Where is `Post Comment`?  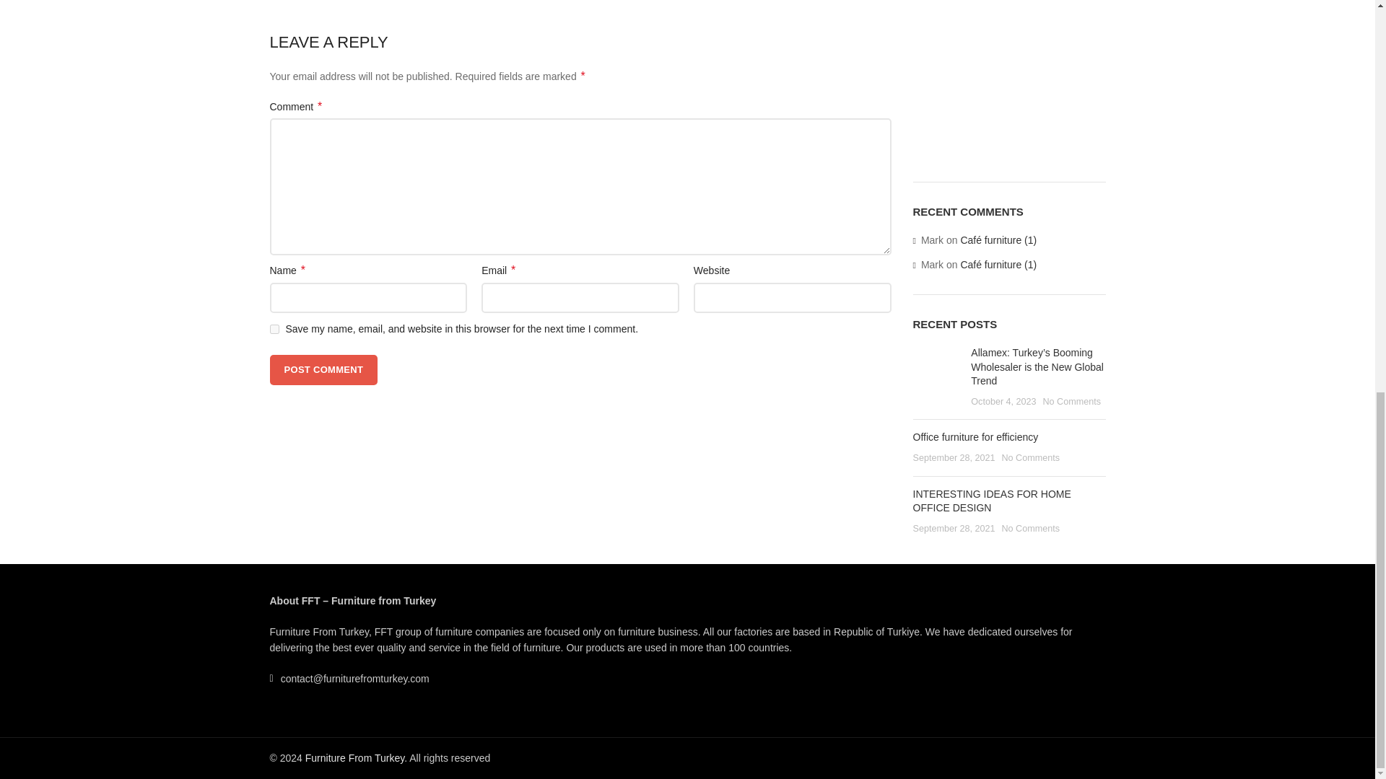
Post Comment is located at coordinates (324, 369).